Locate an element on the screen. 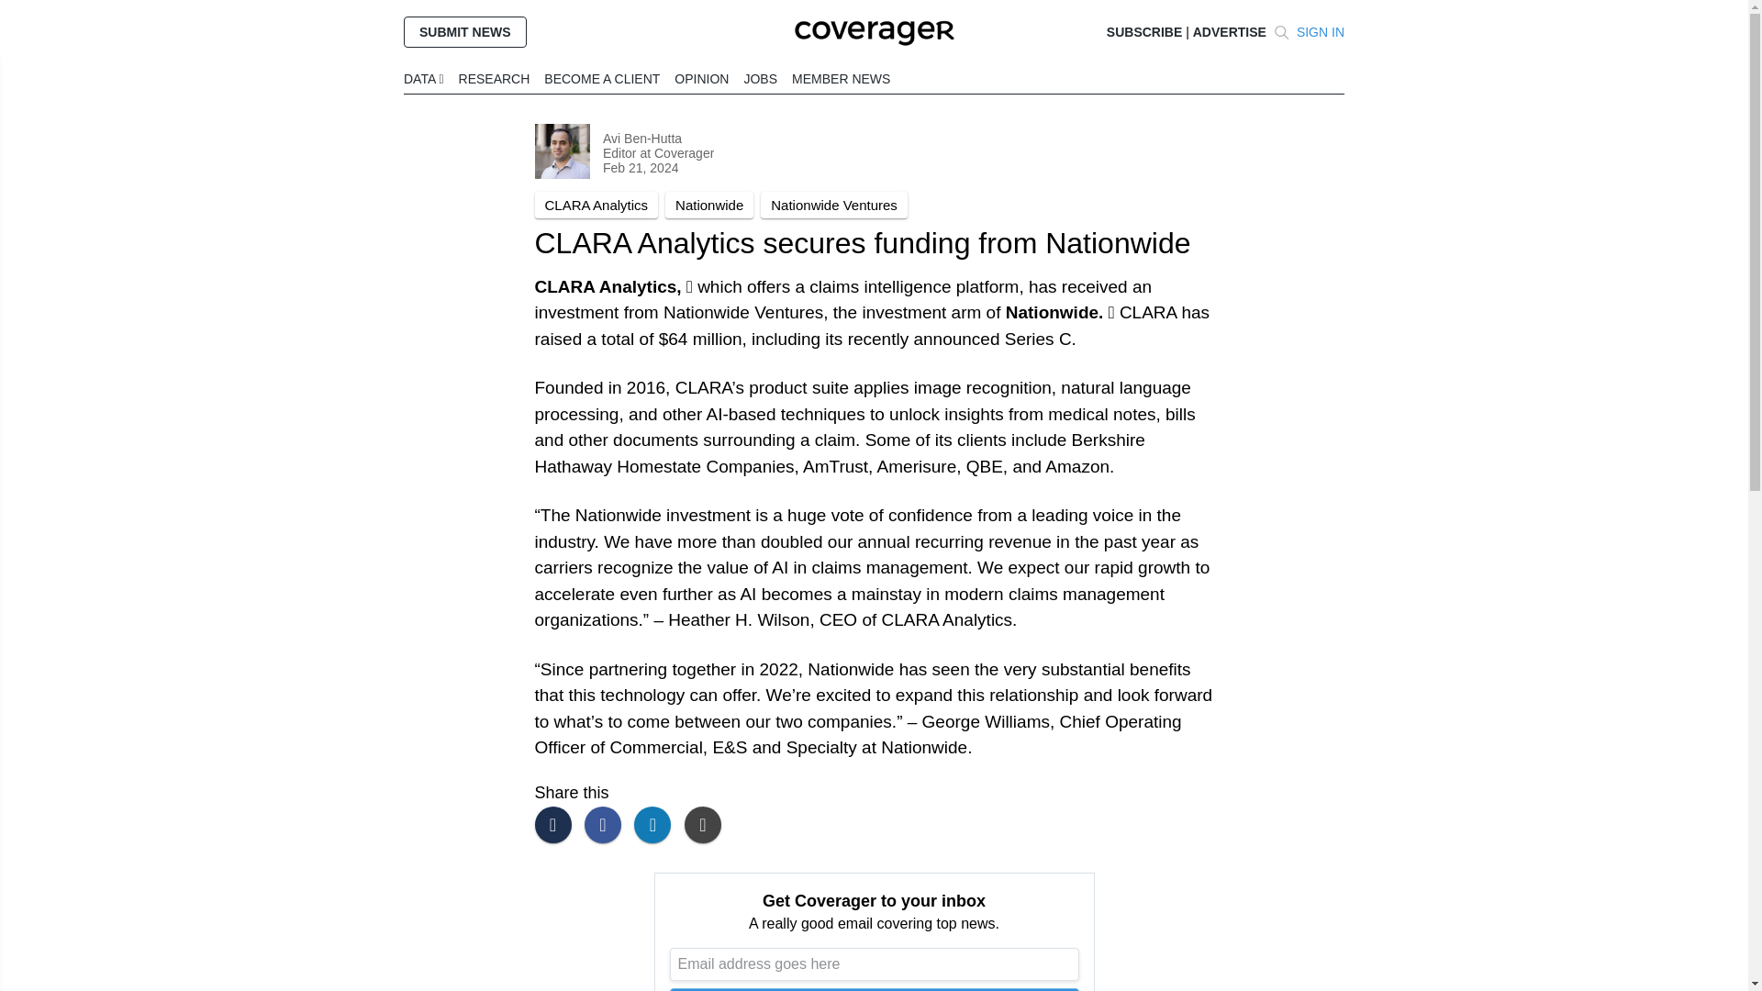 This screenshot has height=991, width=1762. RESEARCH is located at coordinates (494, 78).